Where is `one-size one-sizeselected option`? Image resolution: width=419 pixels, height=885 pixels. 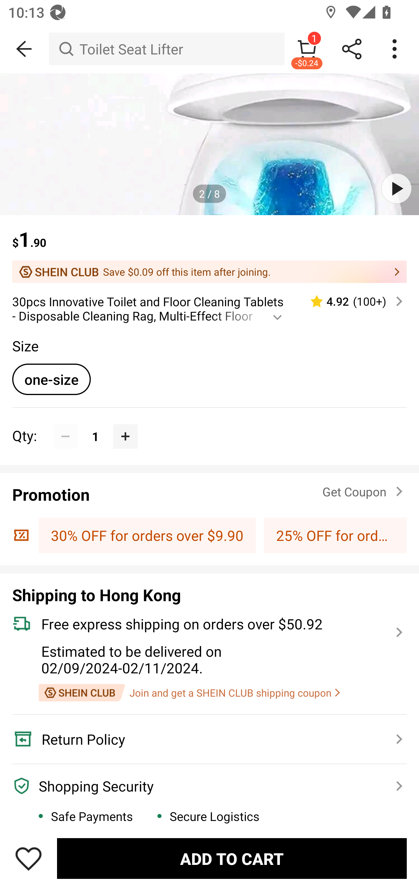 one-size one-sizeselected option is located at coordinates (51, 379).